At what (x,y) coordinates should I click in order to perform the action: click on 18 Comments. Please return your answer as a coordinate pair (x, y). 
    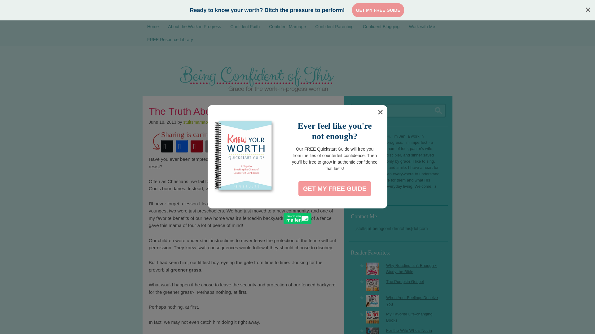
    Looking at the image, I should click on (230, 122).